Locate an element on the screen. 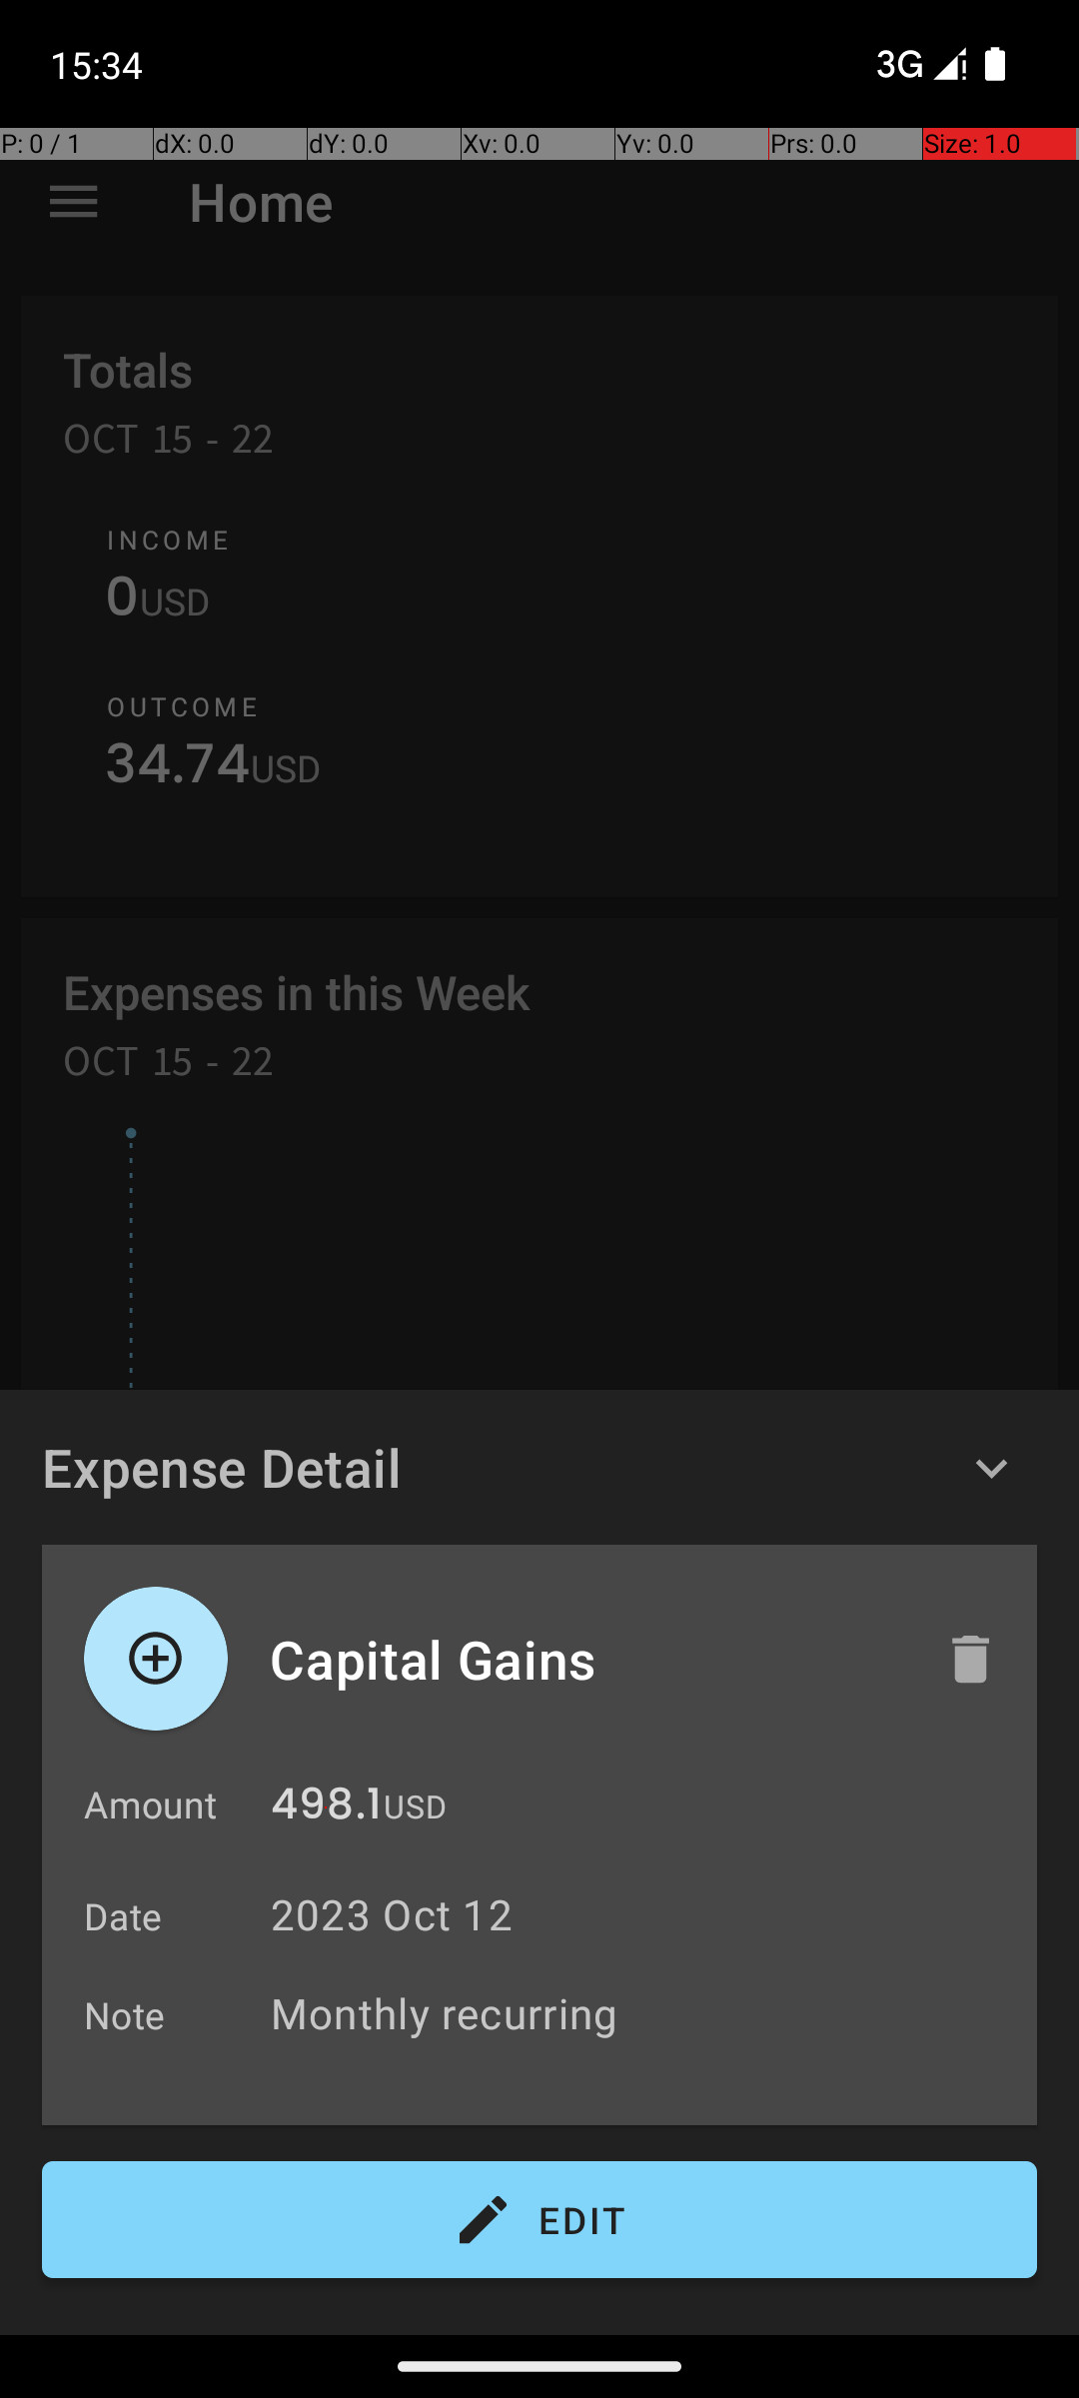 The image size is (1079, 2398). Monthly recurring is located at coordinates (643, 2012).